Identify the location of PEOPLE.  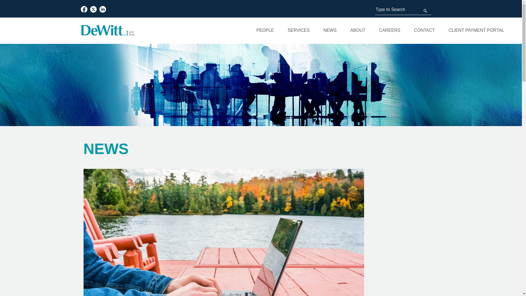
(265, 30).